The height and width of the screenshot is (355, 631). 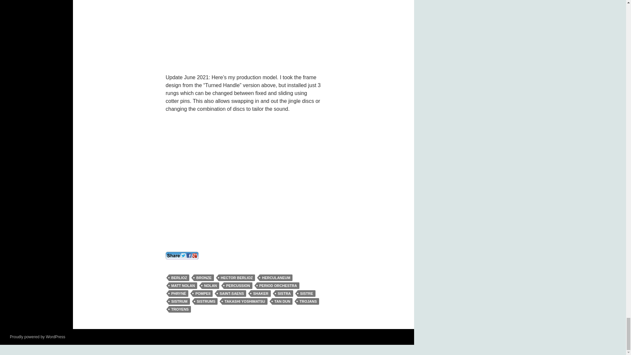 What do you see at coordinates (204, 277) in the screenshot?
I see `BRONZE` at bounding box center [204, 277].